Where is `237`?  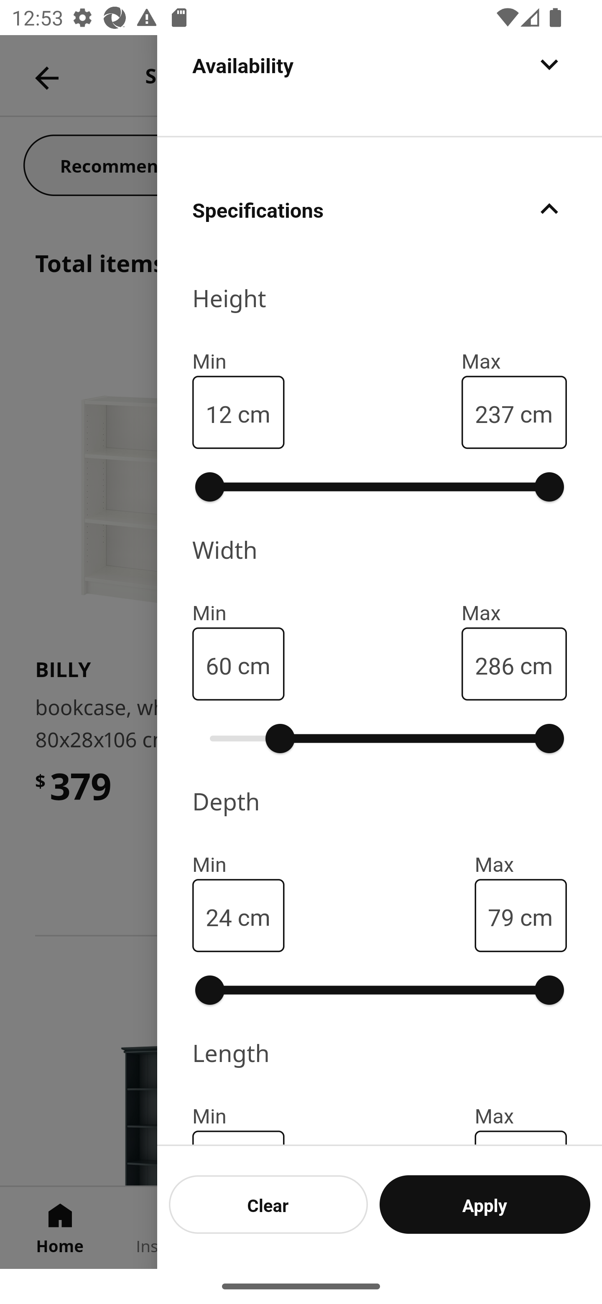
237 is located at coordinates (494, 413).